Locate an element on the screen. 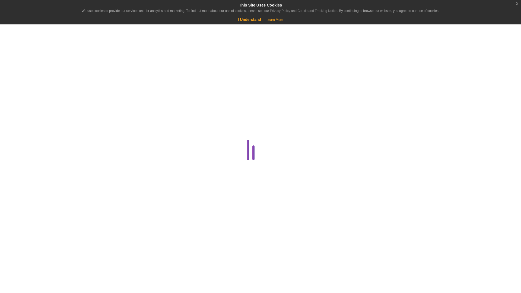 The width and height of the screenshot is (521, 293). Domains and DNS is located at coordinates (101, 190).